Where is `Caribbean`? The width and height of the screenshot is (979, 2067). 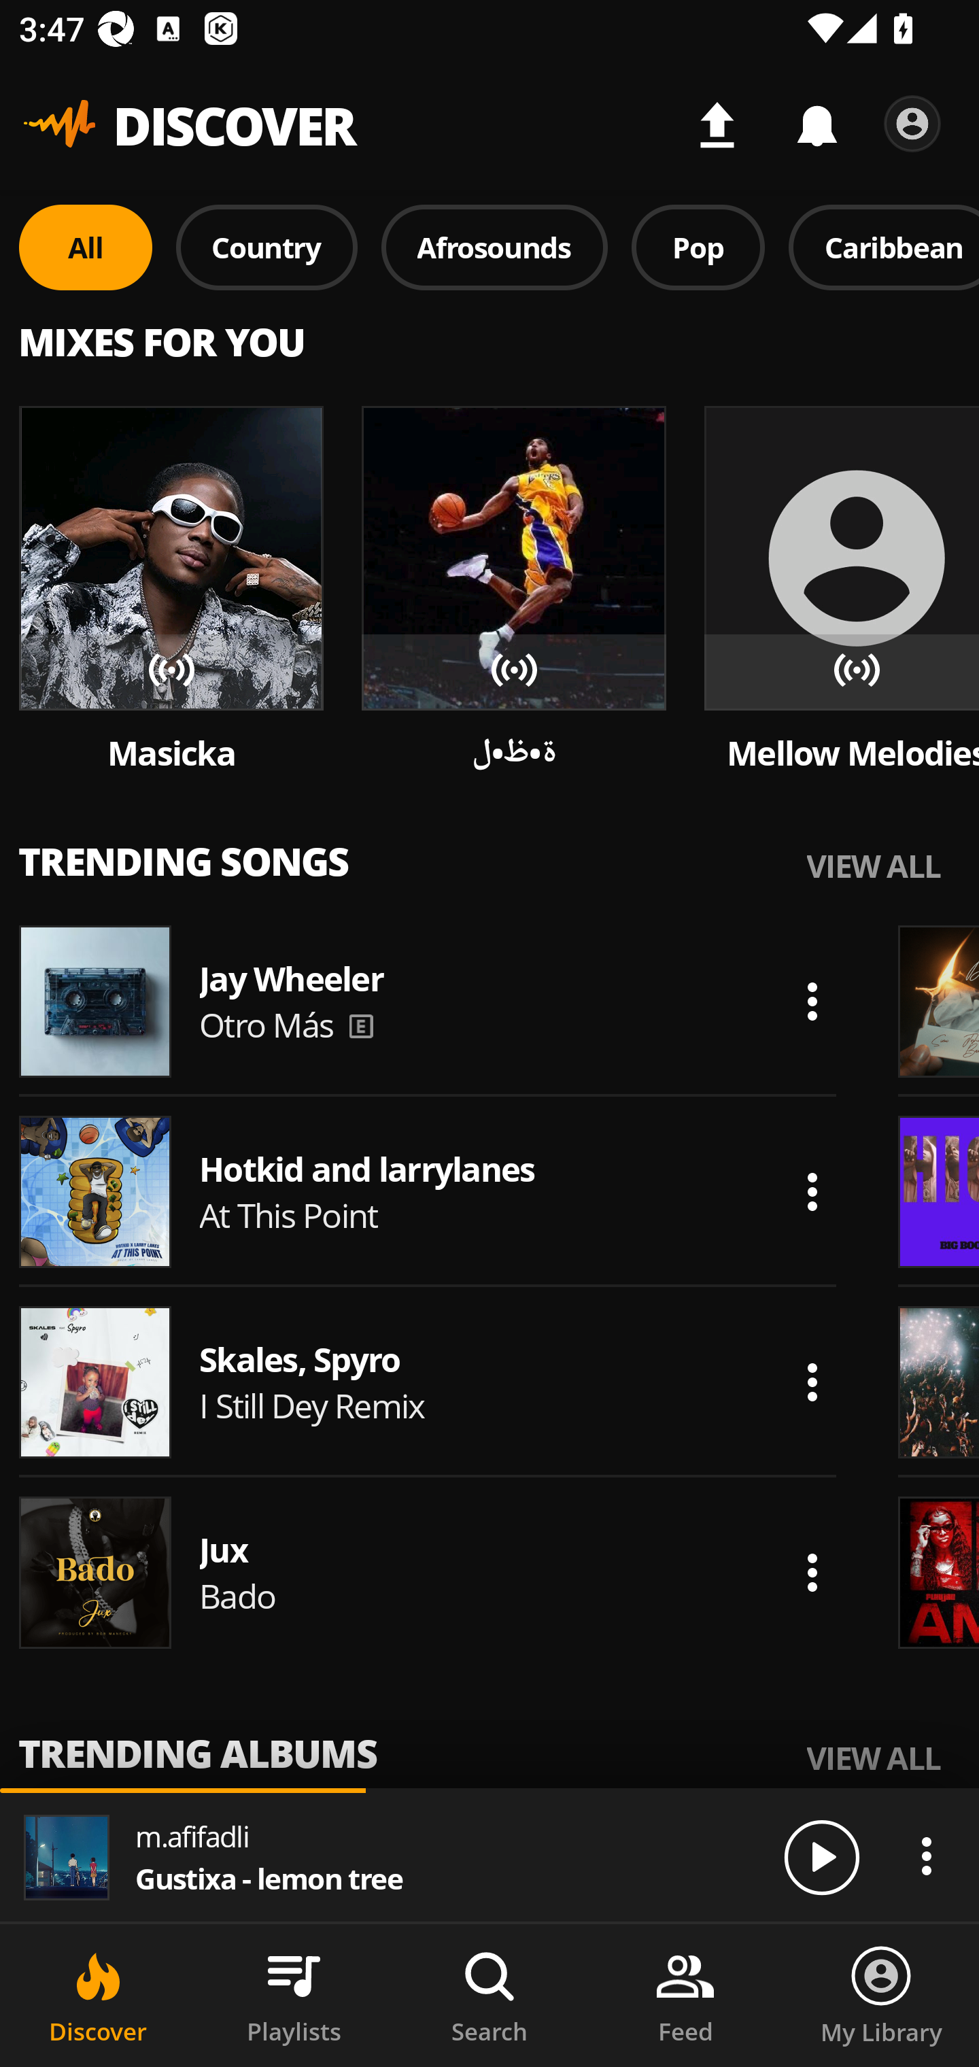
Caribbean is located at coordinates (884, 246).